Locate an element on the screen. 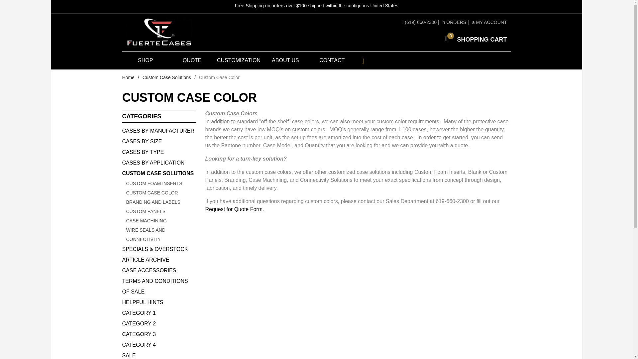 This screenshot has width=638, height=359. Cases by Application is located at coordinates (159, 163).